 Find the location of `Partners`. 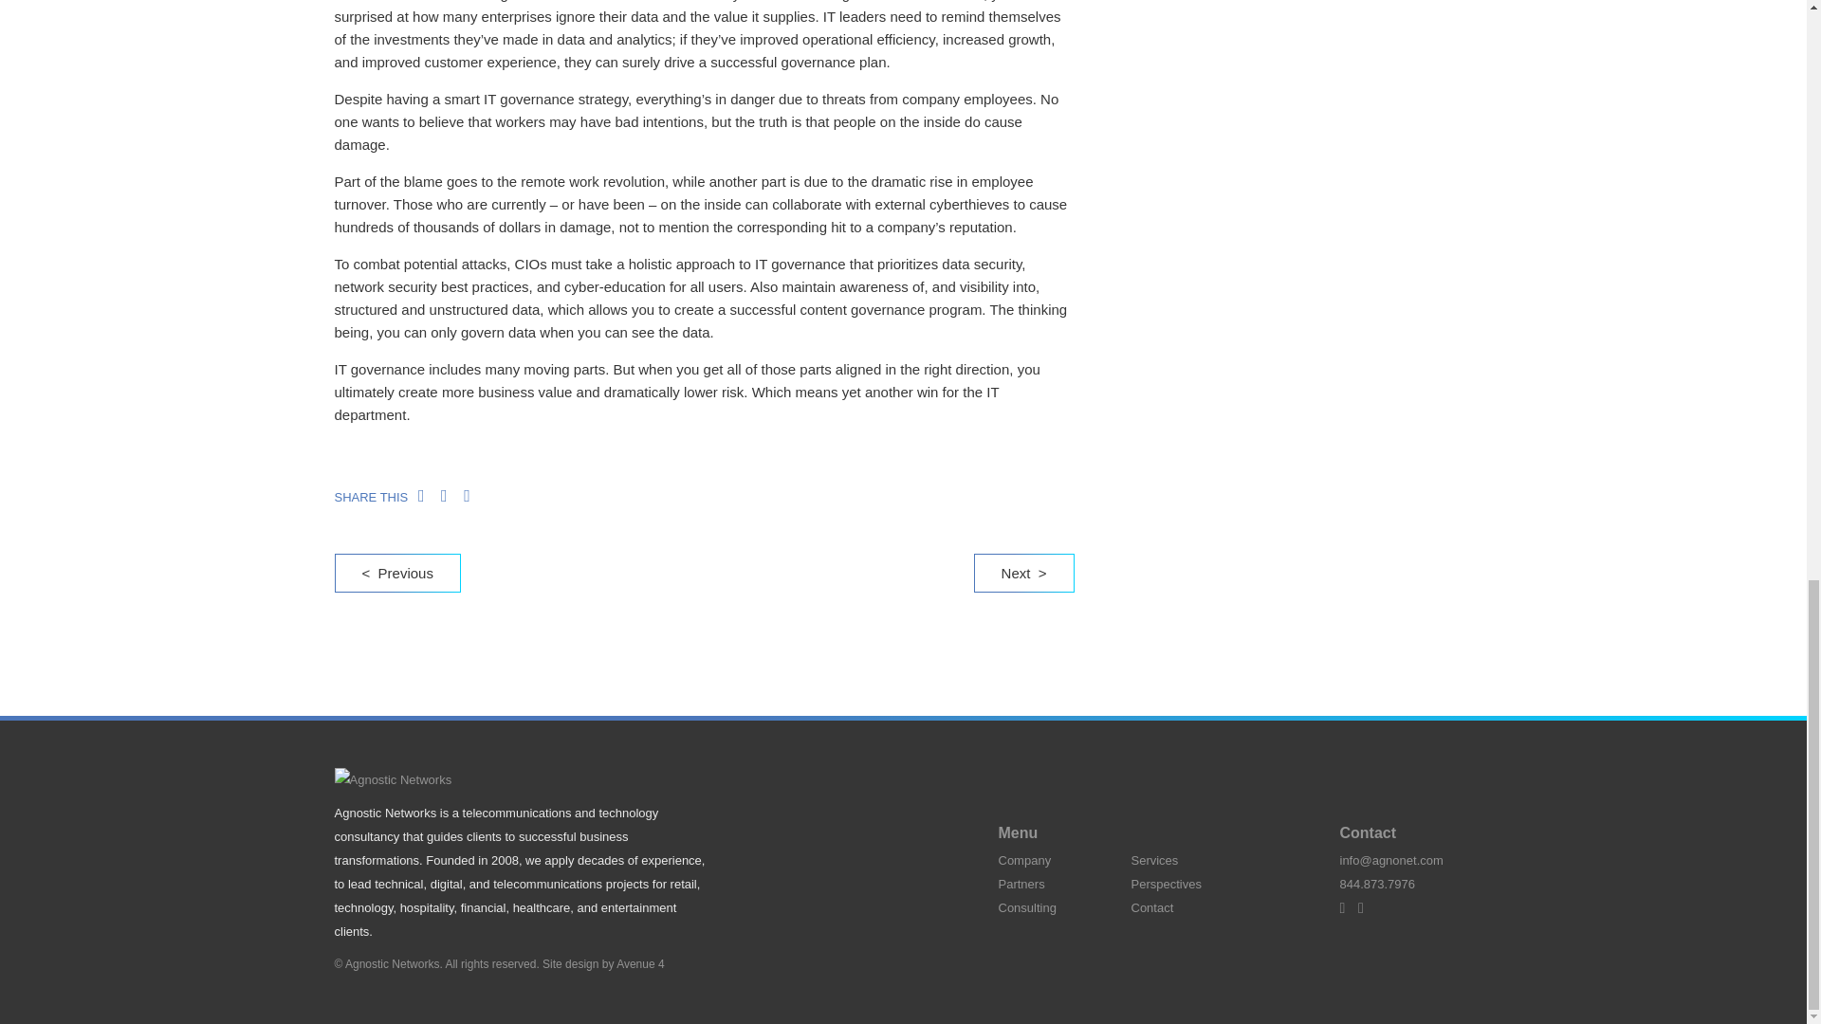

Partners is located at coordinates (1021, 884).